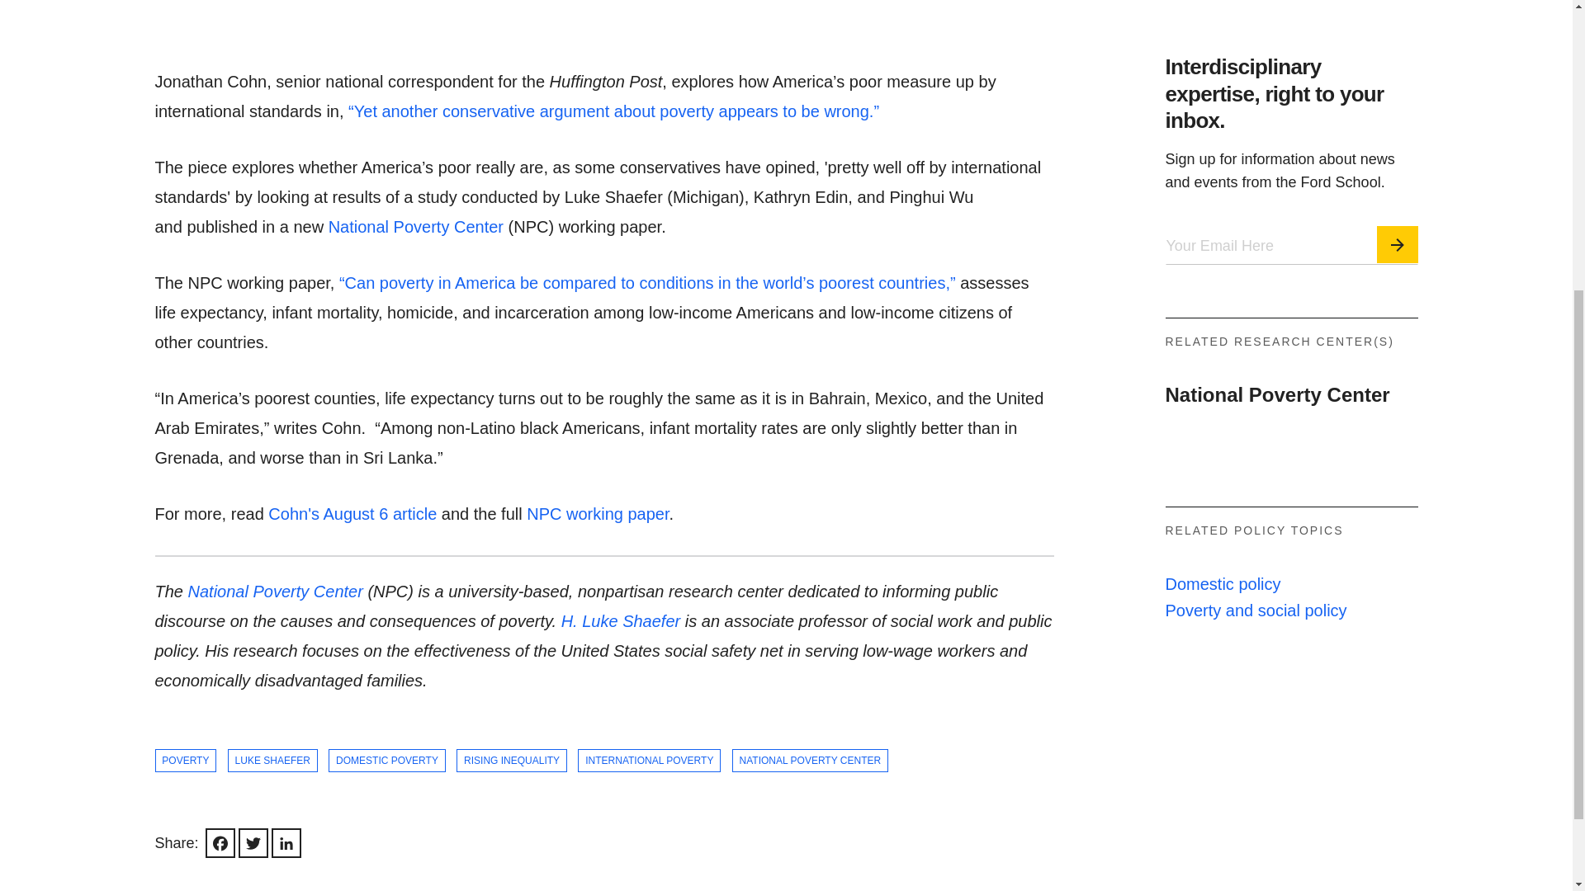  Describe the element at coordinates (810, 789) in the screenshot. I see `NATIONAL POVERTY CENTER` at that location.